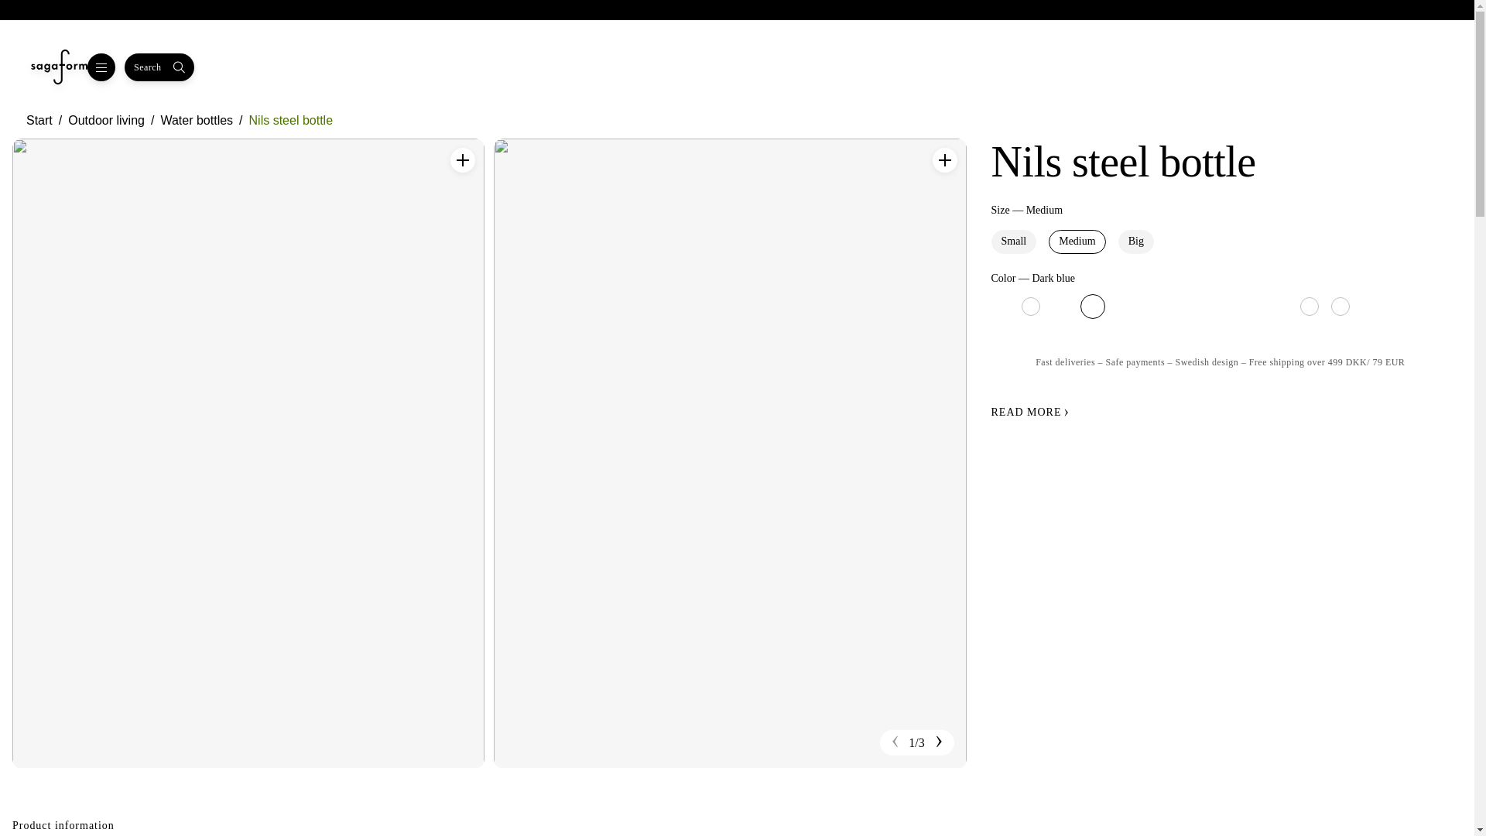 The height and width of the screenshot is (836, 1486). What do you see at coordinates (1124, 307) in the screenshot?
I see `mellan - dark green` at bounding box center [1124, 307].